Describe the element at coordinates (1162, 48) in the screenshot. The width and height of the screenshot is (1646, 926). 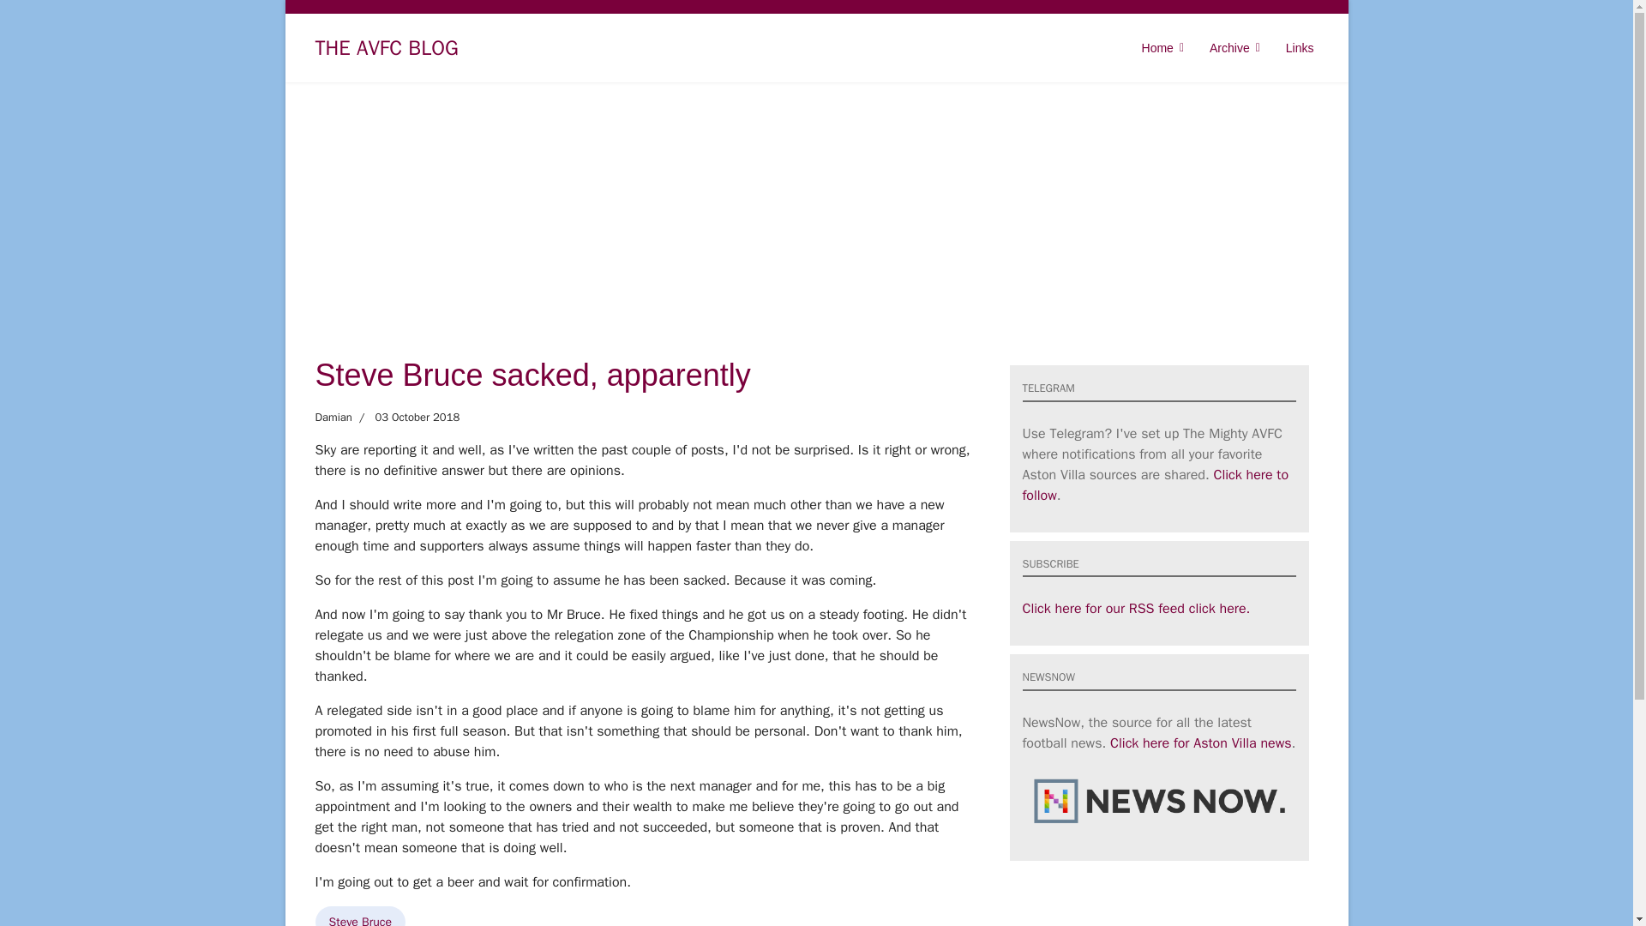
I see `Home` at that location.